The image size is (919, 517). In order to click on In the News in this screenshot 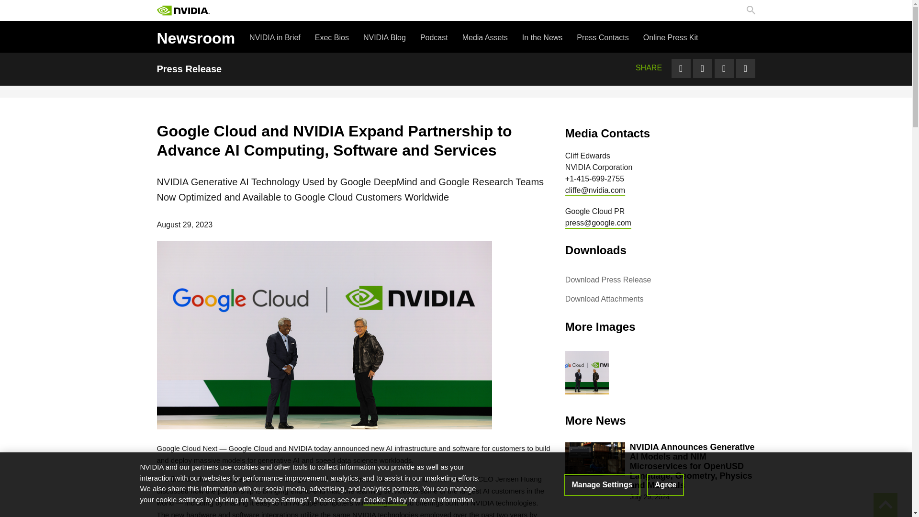, I will do `click(542, 37)`.